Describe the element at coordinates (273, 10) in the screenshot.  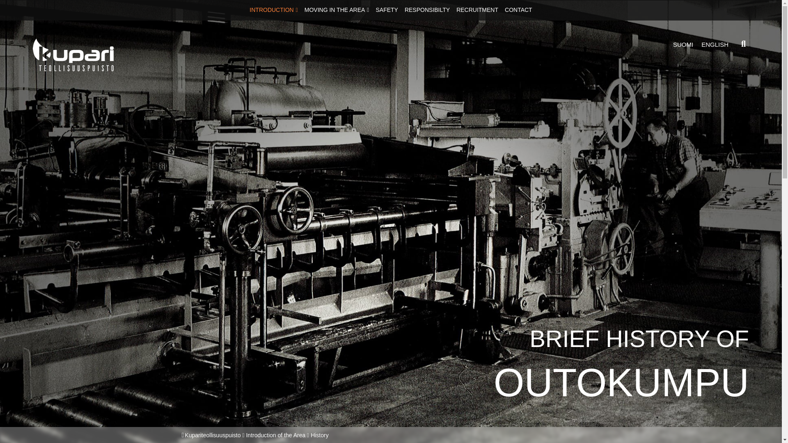
I see `INTRODUCTION` at that location.